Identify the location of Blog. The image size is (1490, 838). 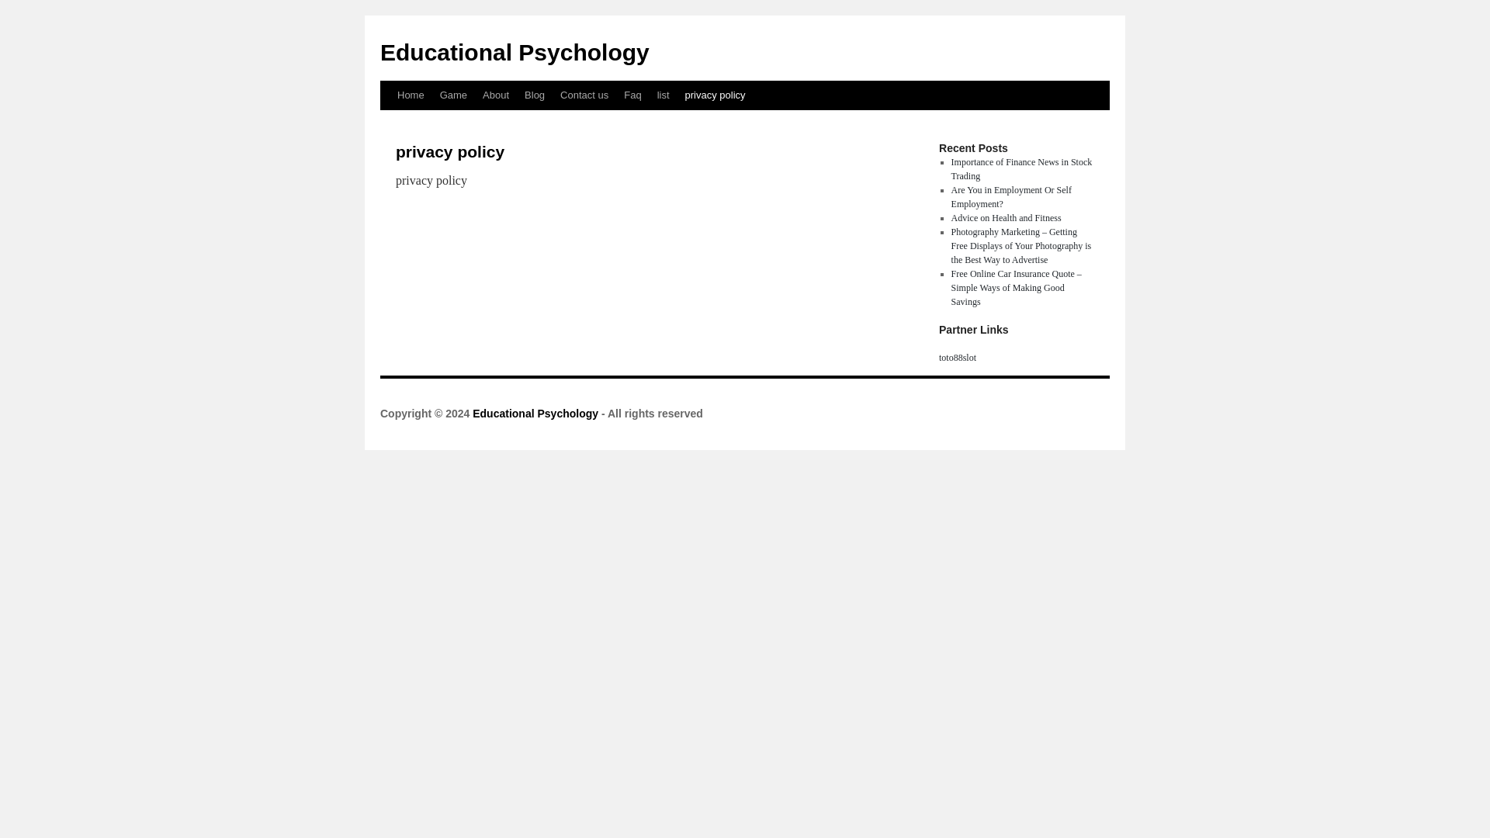
(535, 95).